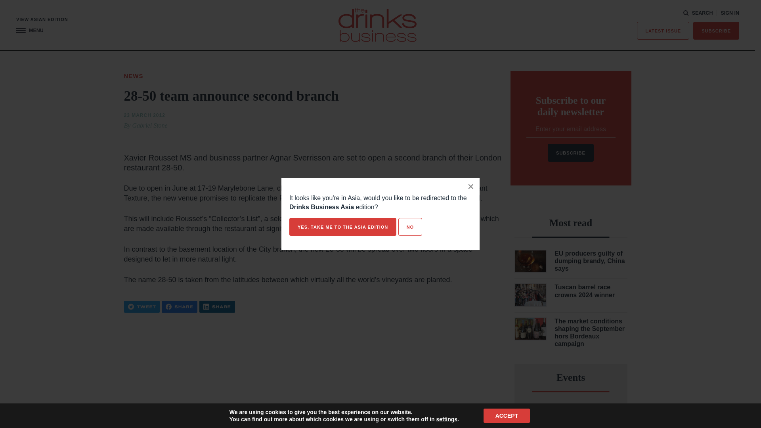  Describe the element at coordinates (410, 227) in the screenshot. I see `NO` at that location.